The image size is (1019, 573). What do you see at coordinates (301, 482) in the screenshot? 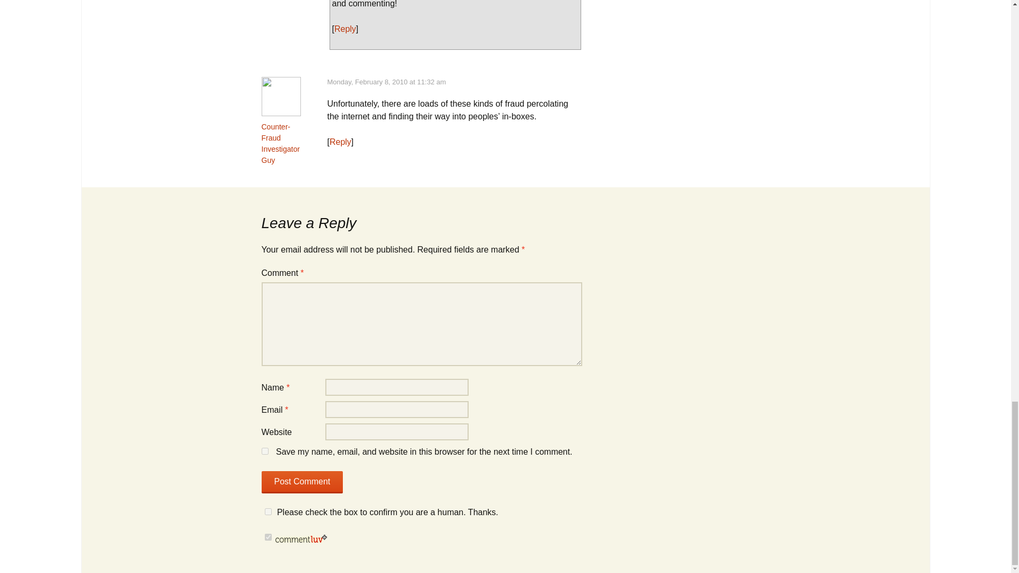
I see `Post Comment` at bounding box center [301, 482].